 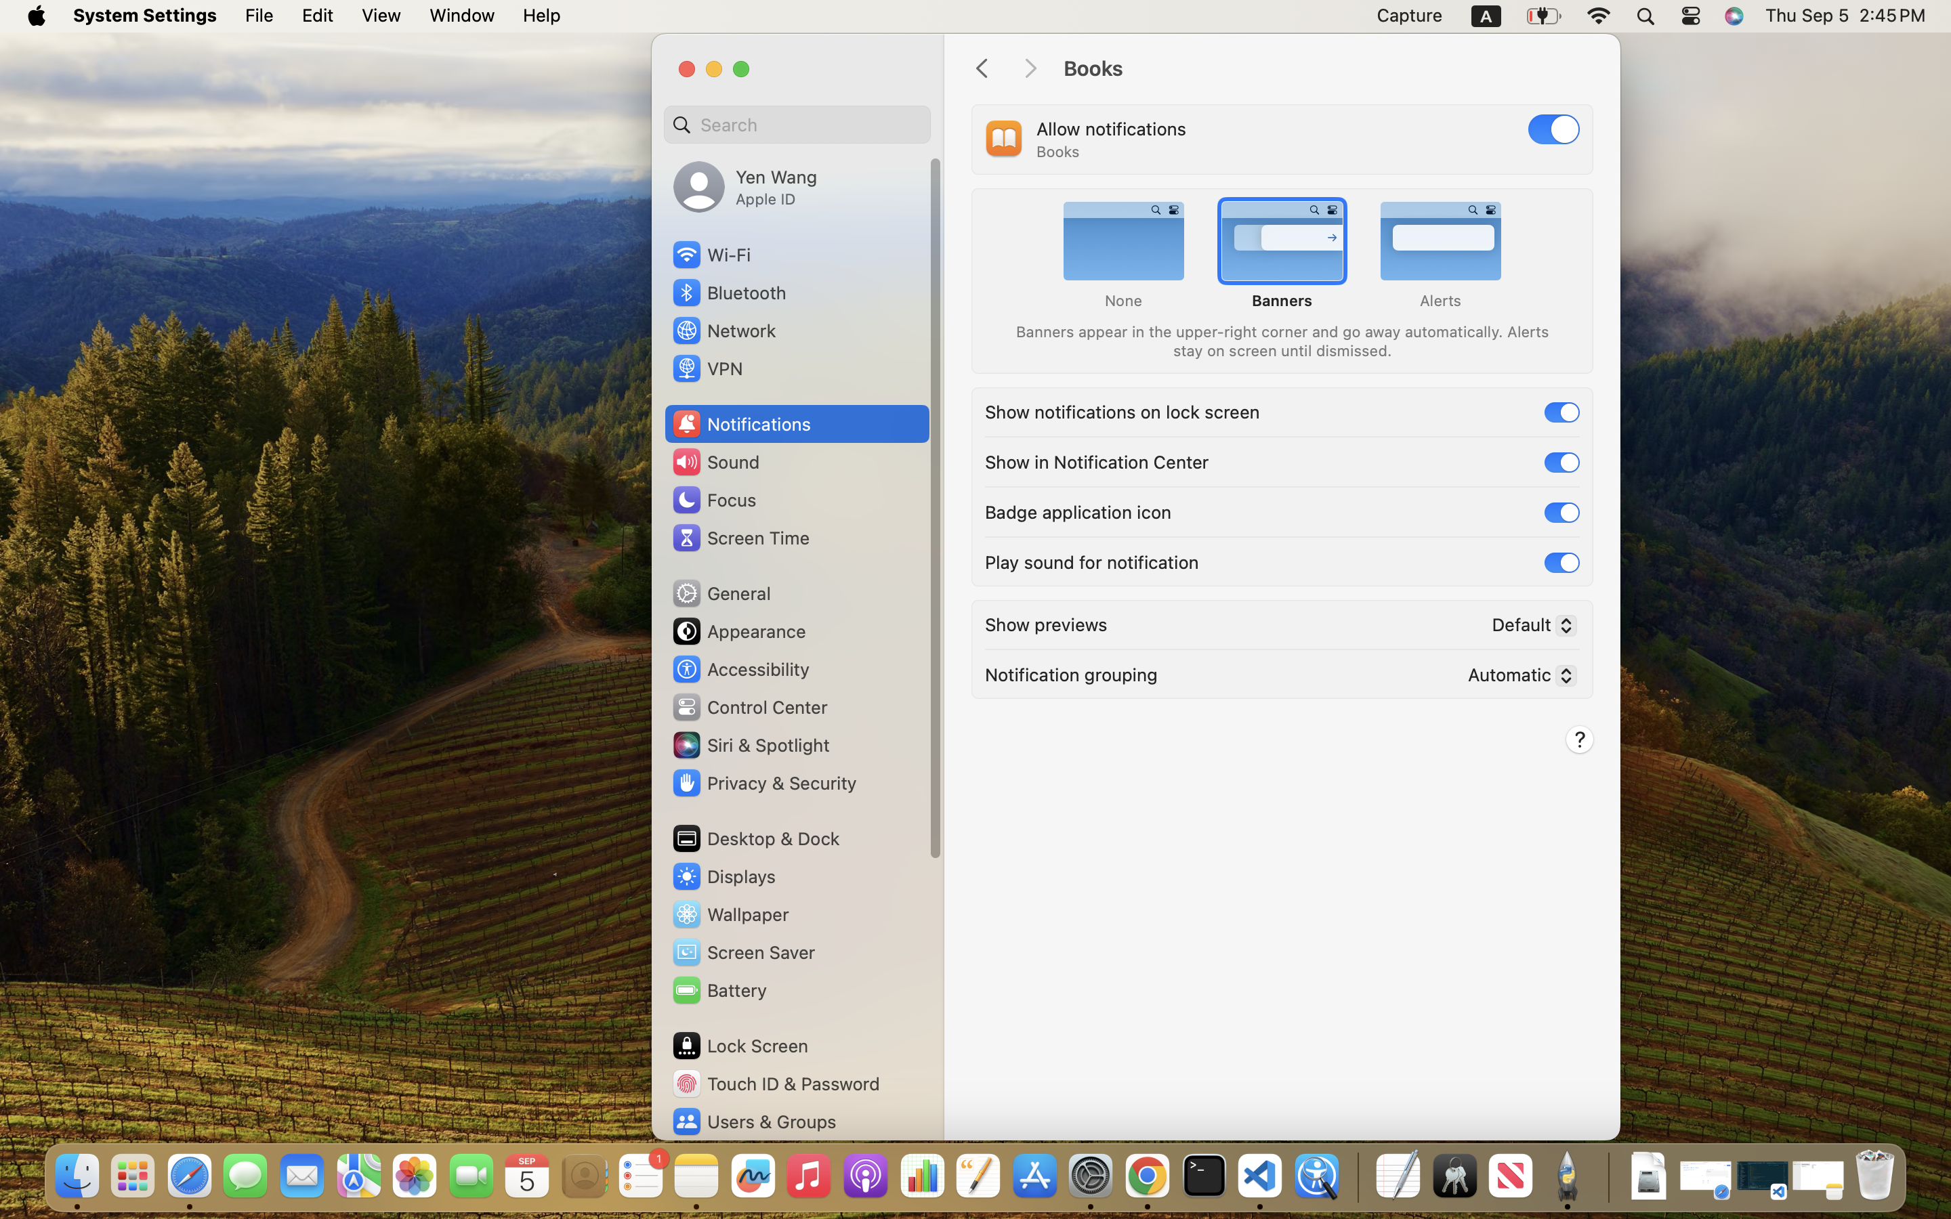 What do you see at coordinates (723, 330) in the screenshot?
I see `Network` at bounding box center [723, 330].